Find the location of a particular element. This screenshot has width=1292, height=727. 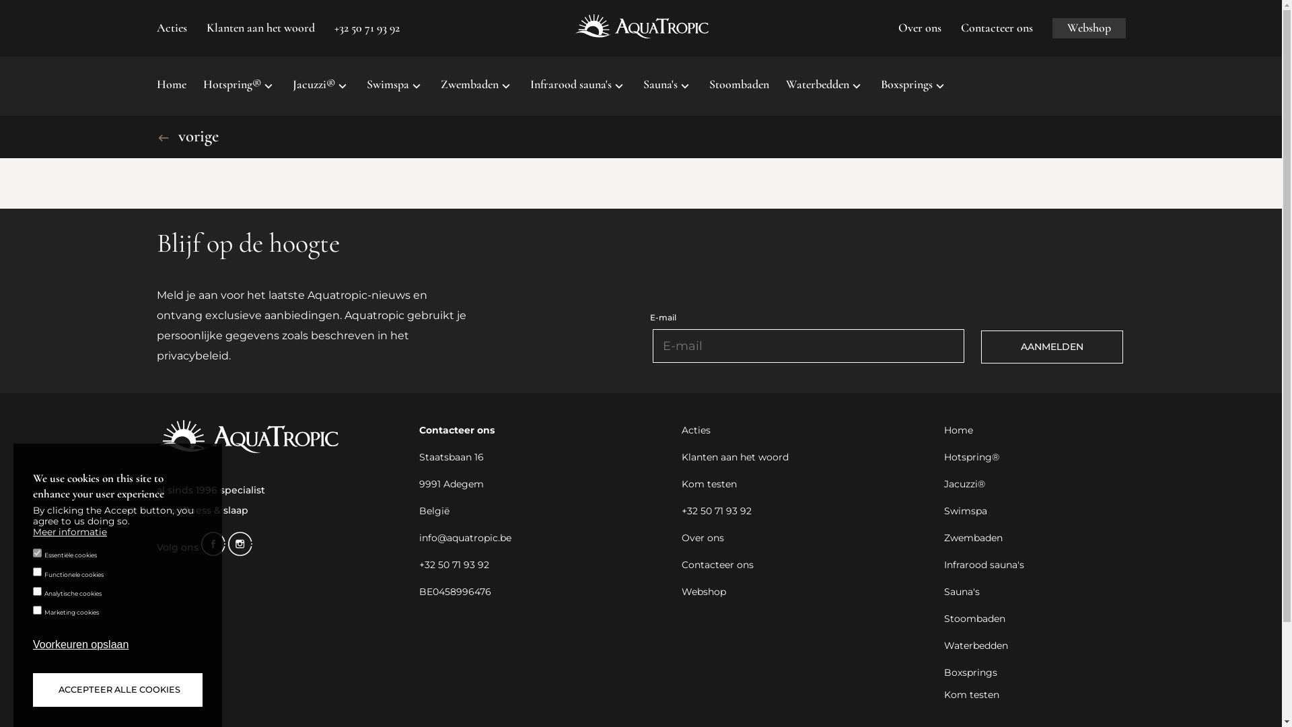

ACCEPTEER ALLE COOKIES is located at coordinates (118, 690).